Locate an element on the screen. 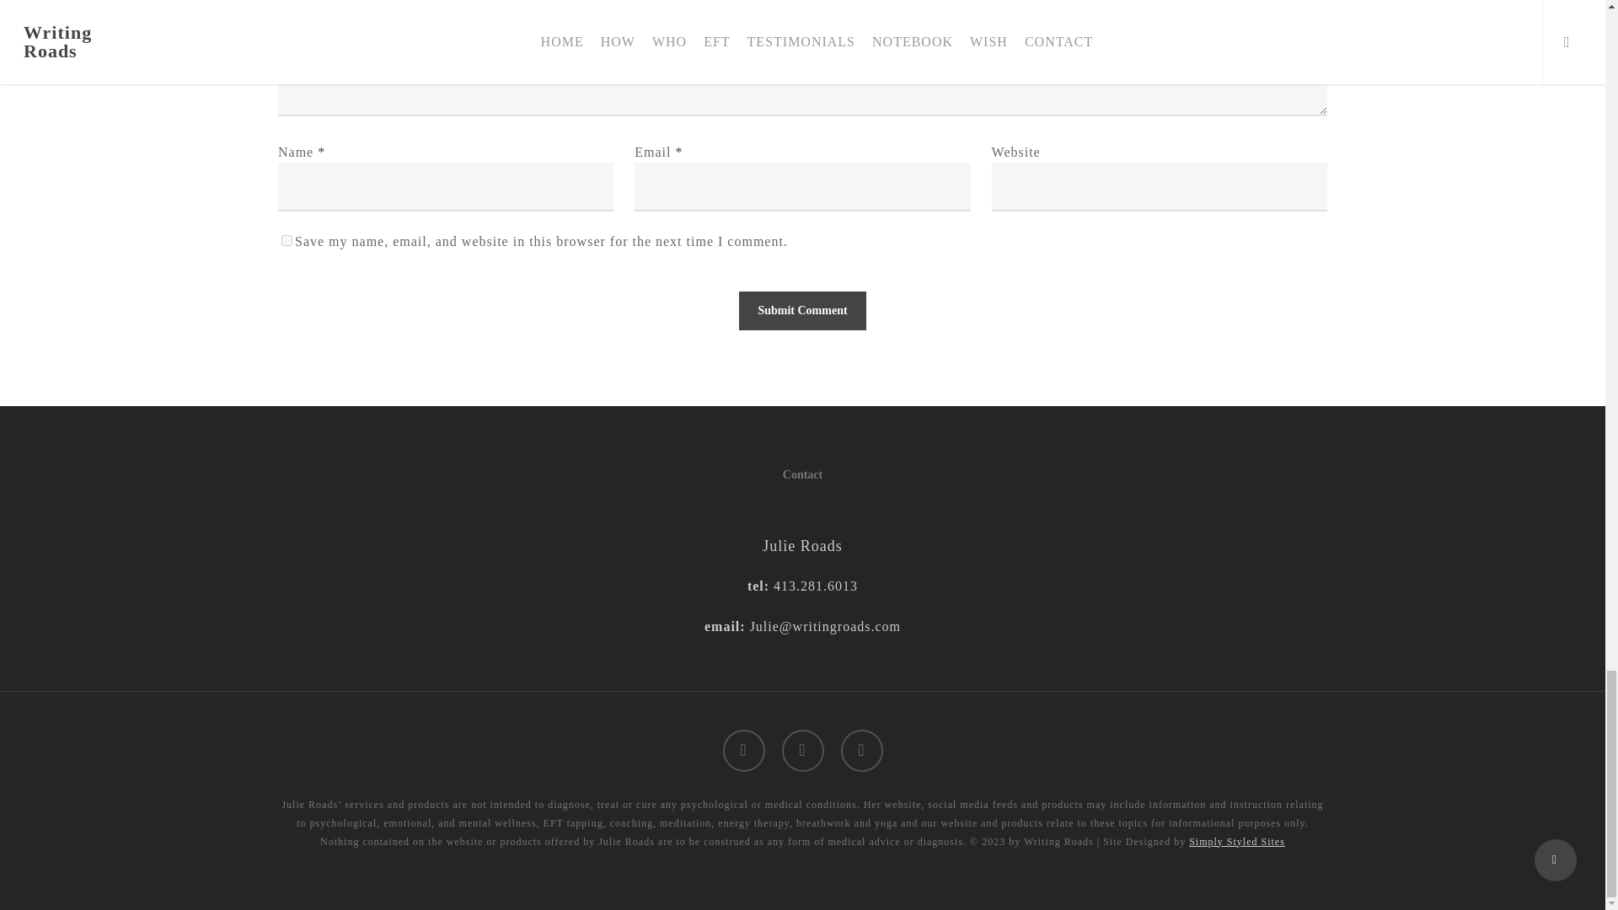 Image resolution: width=1618 pixels, height=910 pixels. Submit Comment is located at coordinates (802, 310).